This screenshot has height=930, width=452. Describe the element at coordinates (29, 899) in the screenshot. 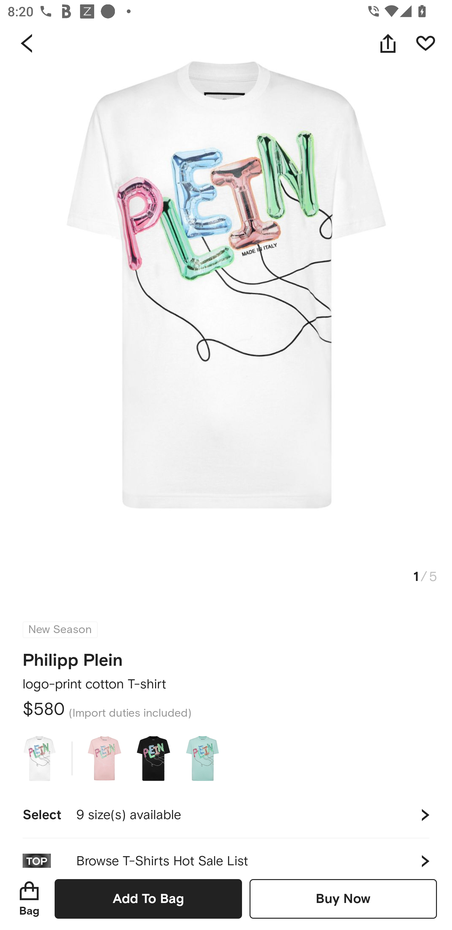

I see `Bag` at that location.